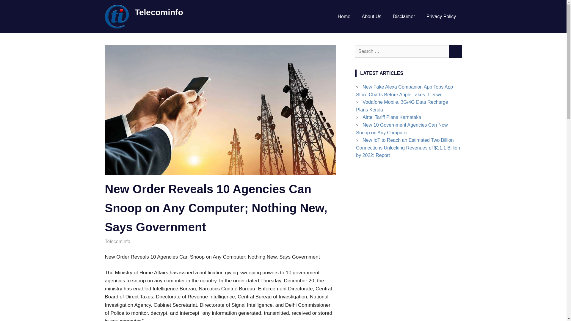  What do you see at coordinates (119, 241) in the screenshot?
I see `10:51 PM` at bounding box center [119, 241].